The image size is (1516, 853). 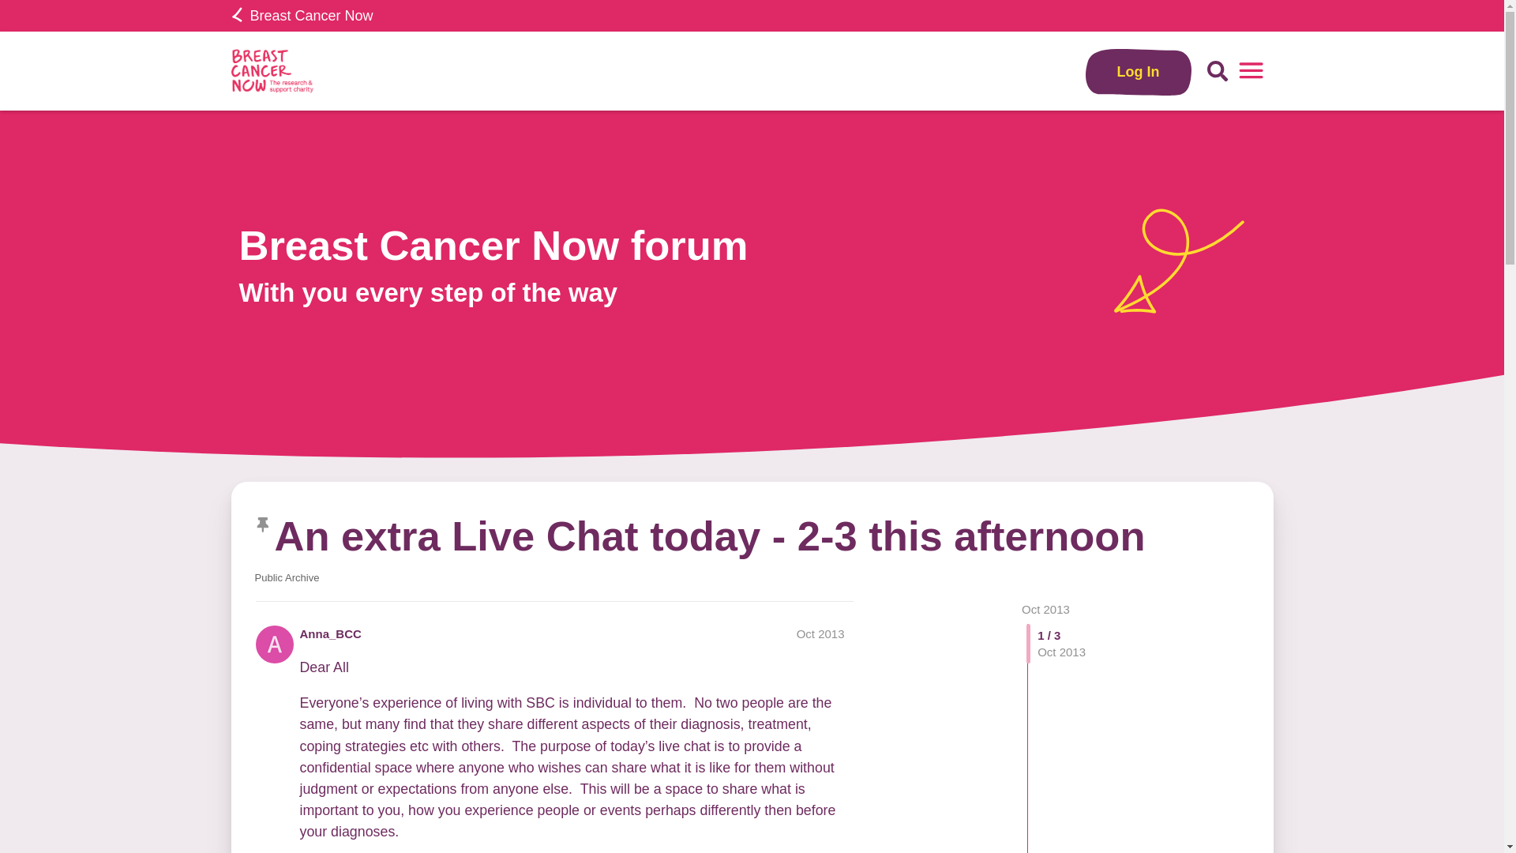 I want to click on Search, so click(x=1218, y=71).